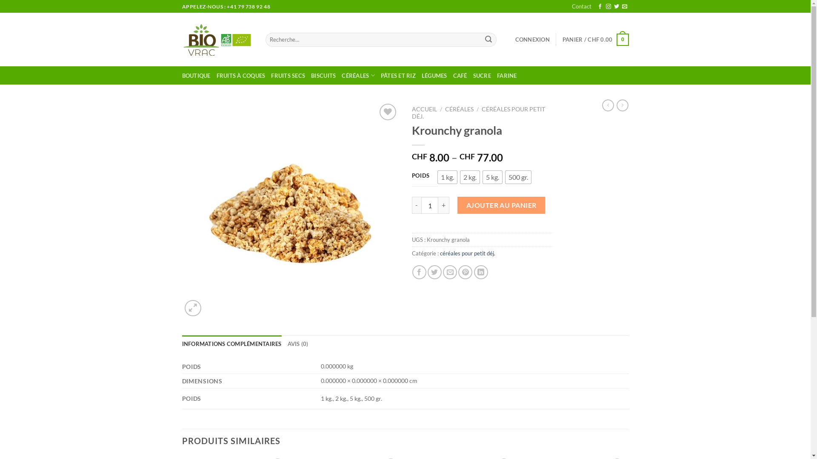 Image resolution: width=817 pixels, height=459 pixels. What do you see at coordinates (298, 344) in the screenshot?
I see `AVIS (0)` at bounding box center [298, 344].